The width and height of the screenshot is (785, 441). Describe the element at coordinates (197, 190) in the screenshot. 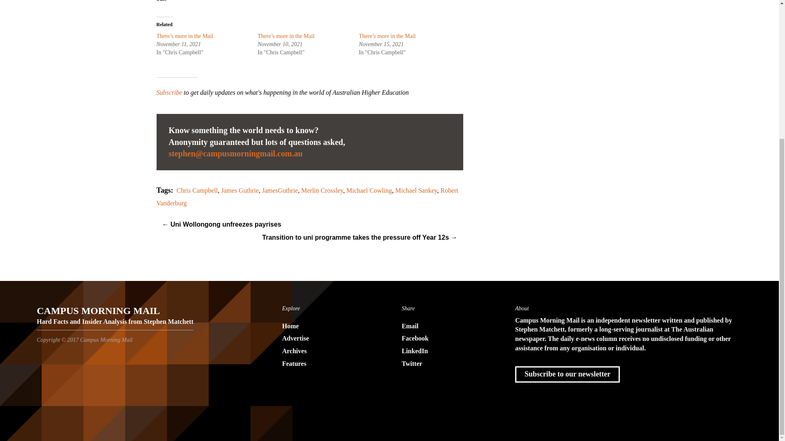

I see `Chris Campbell` at that location.